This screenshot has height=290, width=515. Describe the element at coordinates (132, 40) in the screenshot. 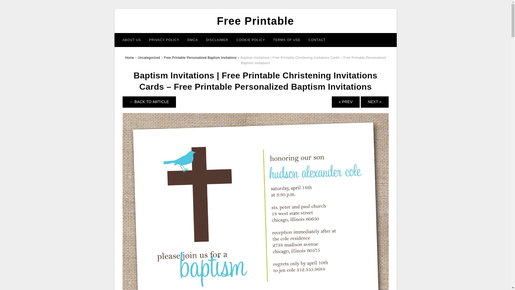

I see `ABOUT US` at that location.